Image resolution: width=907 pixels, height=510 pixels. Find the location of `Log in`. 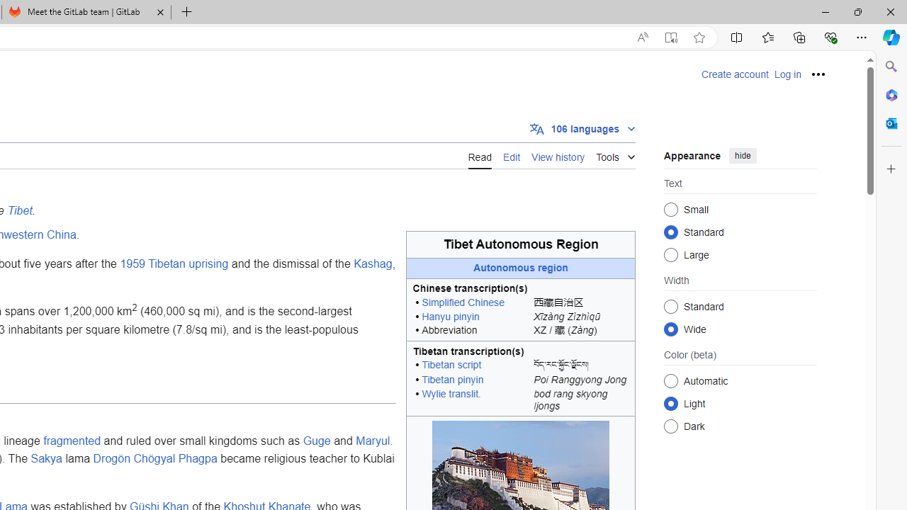

Log in is located at coordinates (787, 74).